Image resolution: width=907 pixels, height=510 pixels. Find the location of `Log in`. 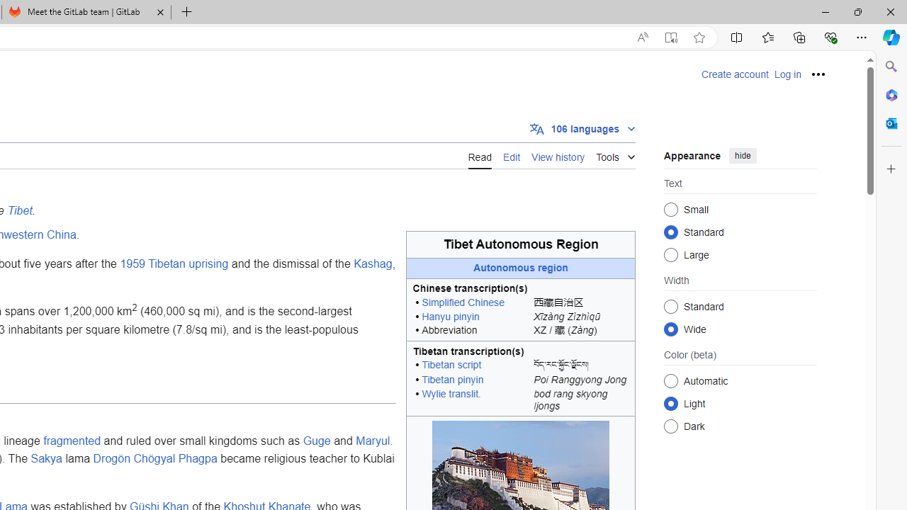

Log in is located at coordinates (787, 74).